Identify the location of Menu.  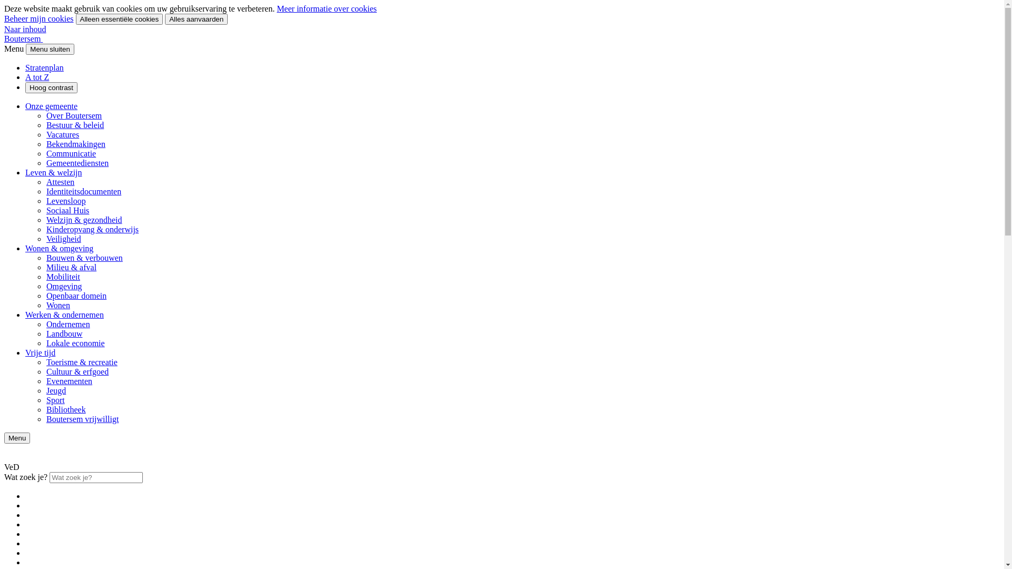
(17, 438).